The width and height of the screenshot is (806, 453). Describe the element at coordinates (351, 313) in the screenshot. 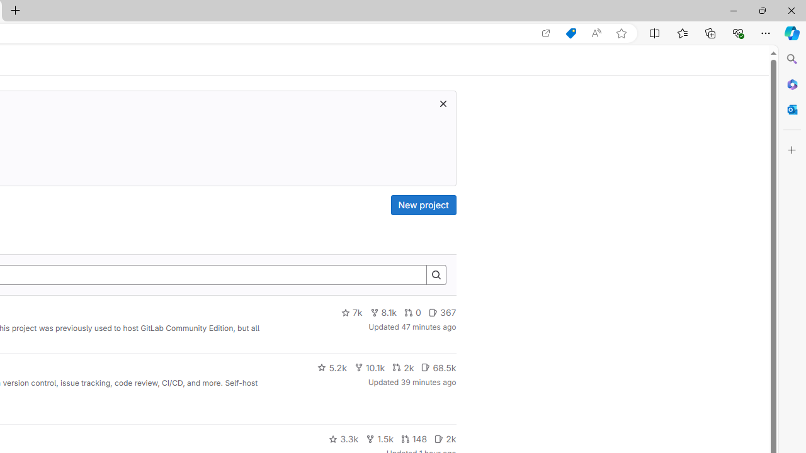

I see `7k` at that location.